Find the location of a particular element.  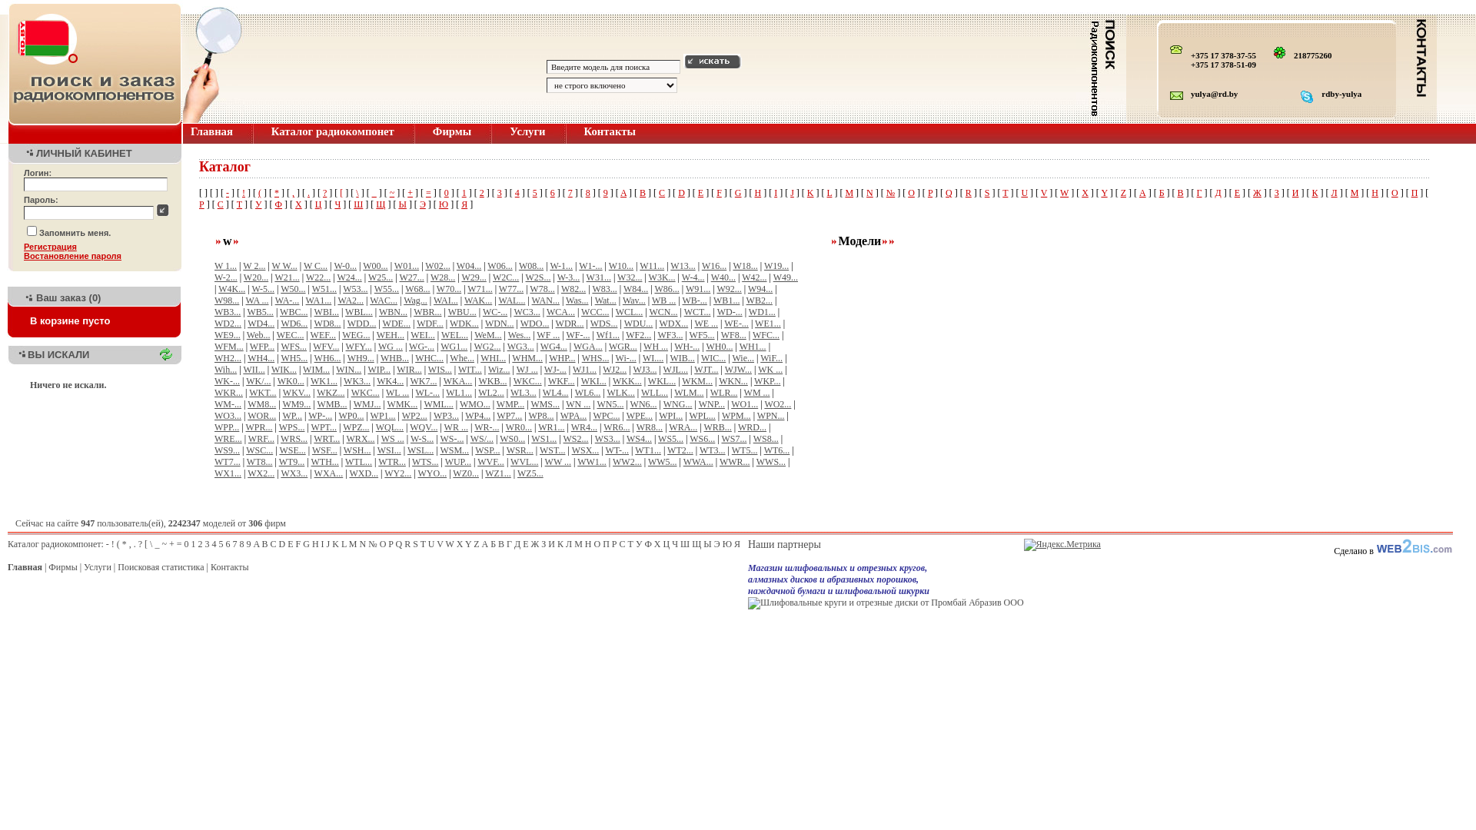

WCT... is located at coordinates (698, 312).